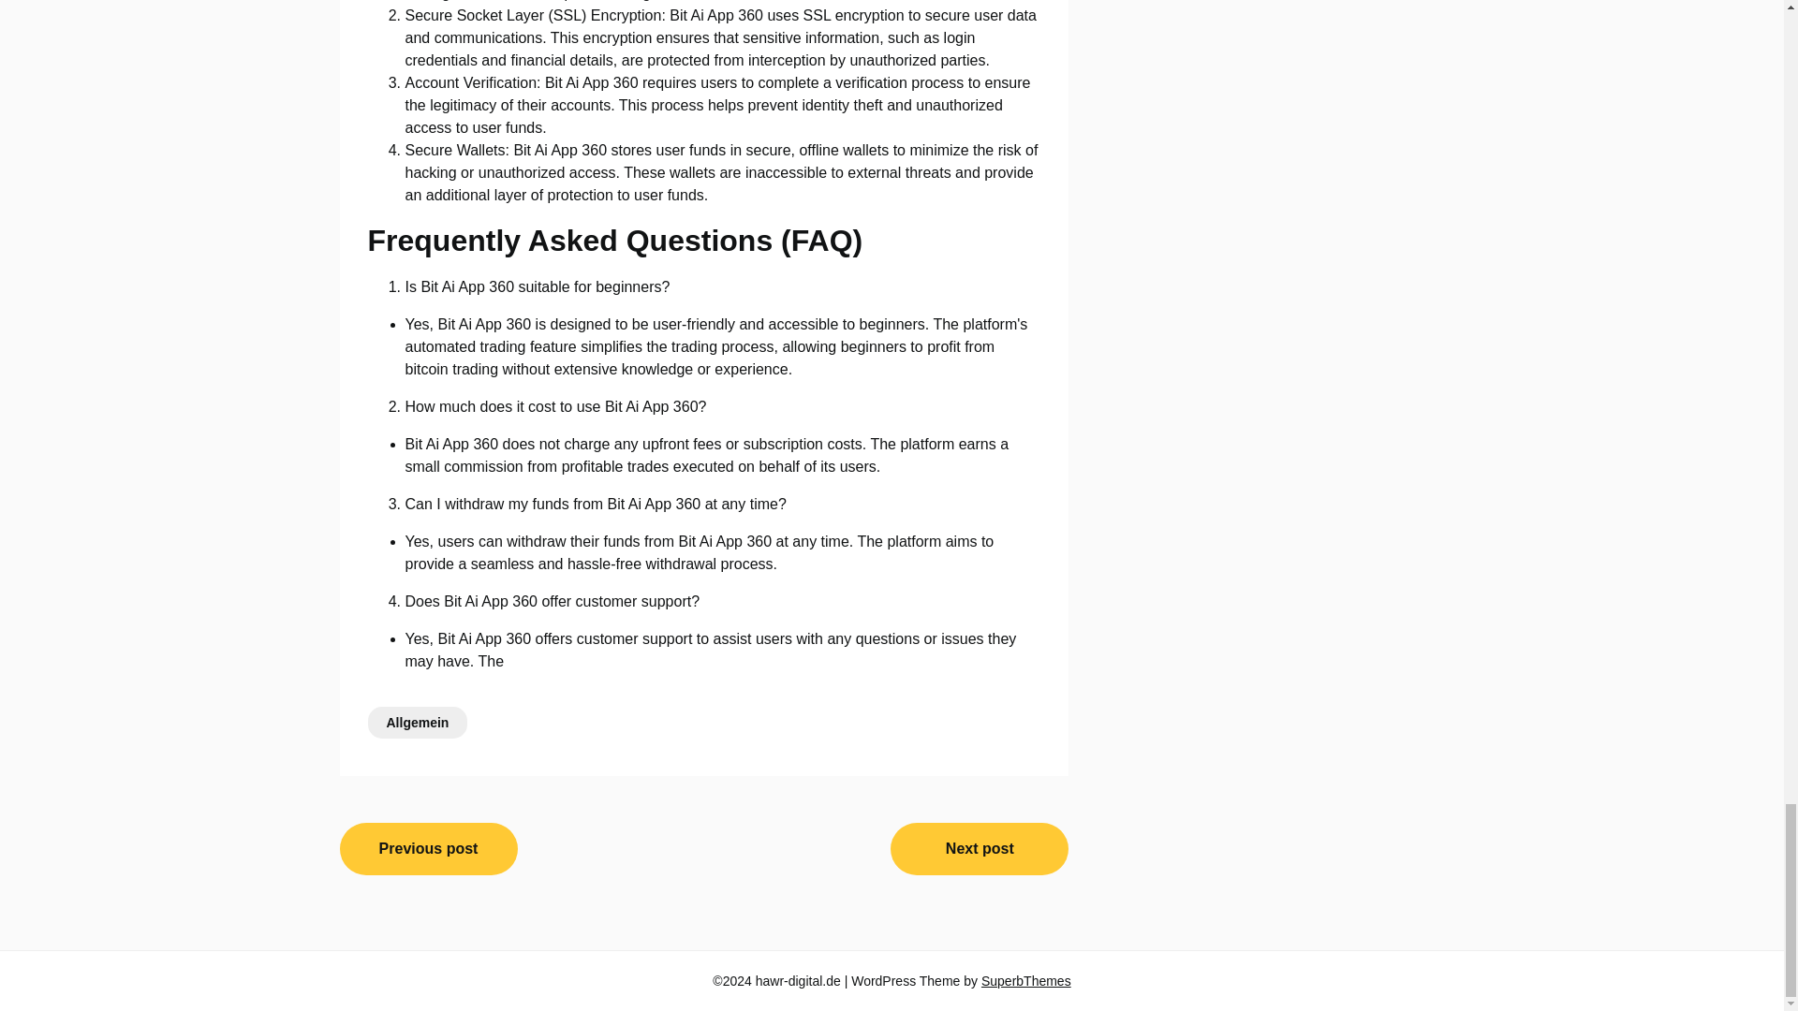 The height and width of the screenshot is (1011, 1798). Describe the element at coordinates (417, 721) in the screenshot. I see `Allgemein` at that location.